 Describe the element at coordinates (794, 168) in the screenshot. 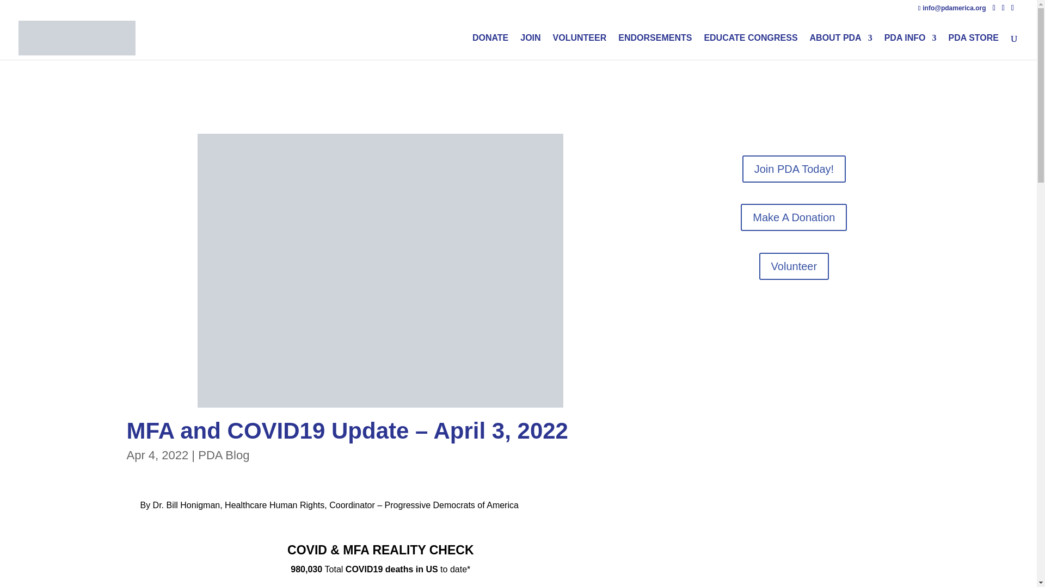

I see `Join PDA Today!` at that location.